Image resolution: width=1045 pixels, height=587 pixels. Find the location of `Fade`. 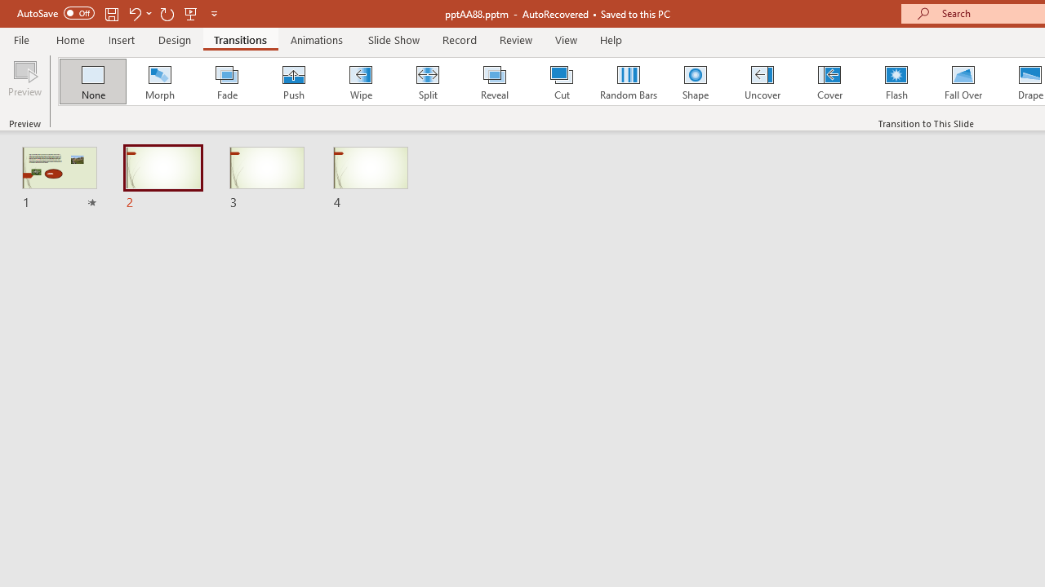

Fade is located at coordinates (226, 82).